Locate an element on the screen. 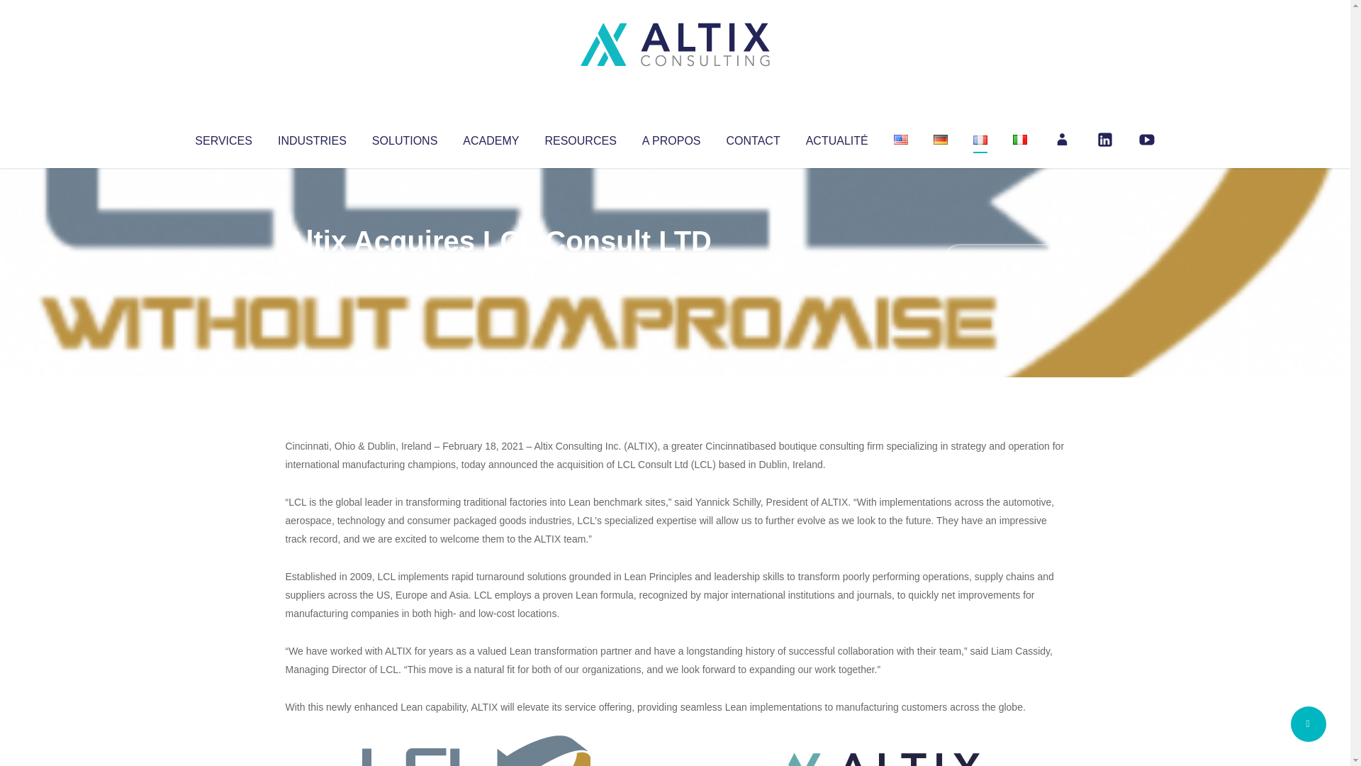 The height and width of the screenshot is (766, 1361). INDUSTRIES is located at coordinates (312, 138).